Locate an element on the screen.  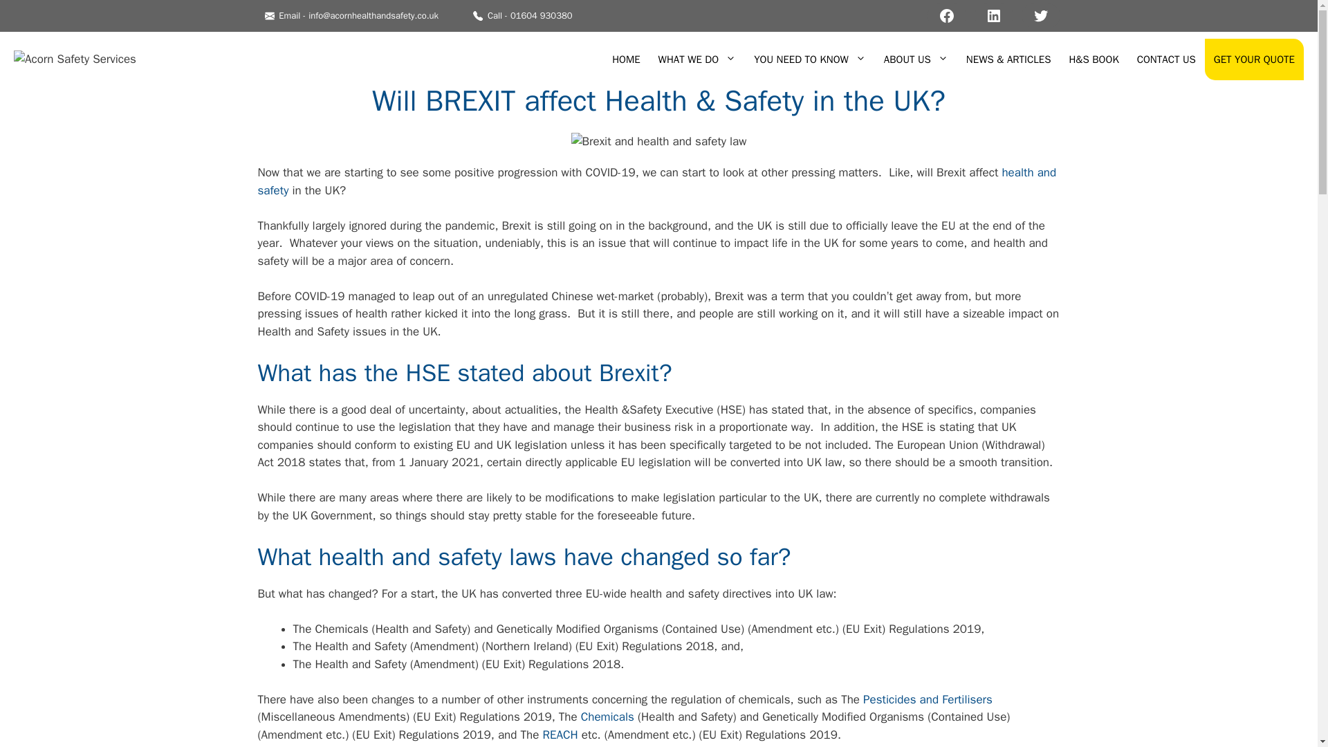
HOME is located at coordinates (625, 59).